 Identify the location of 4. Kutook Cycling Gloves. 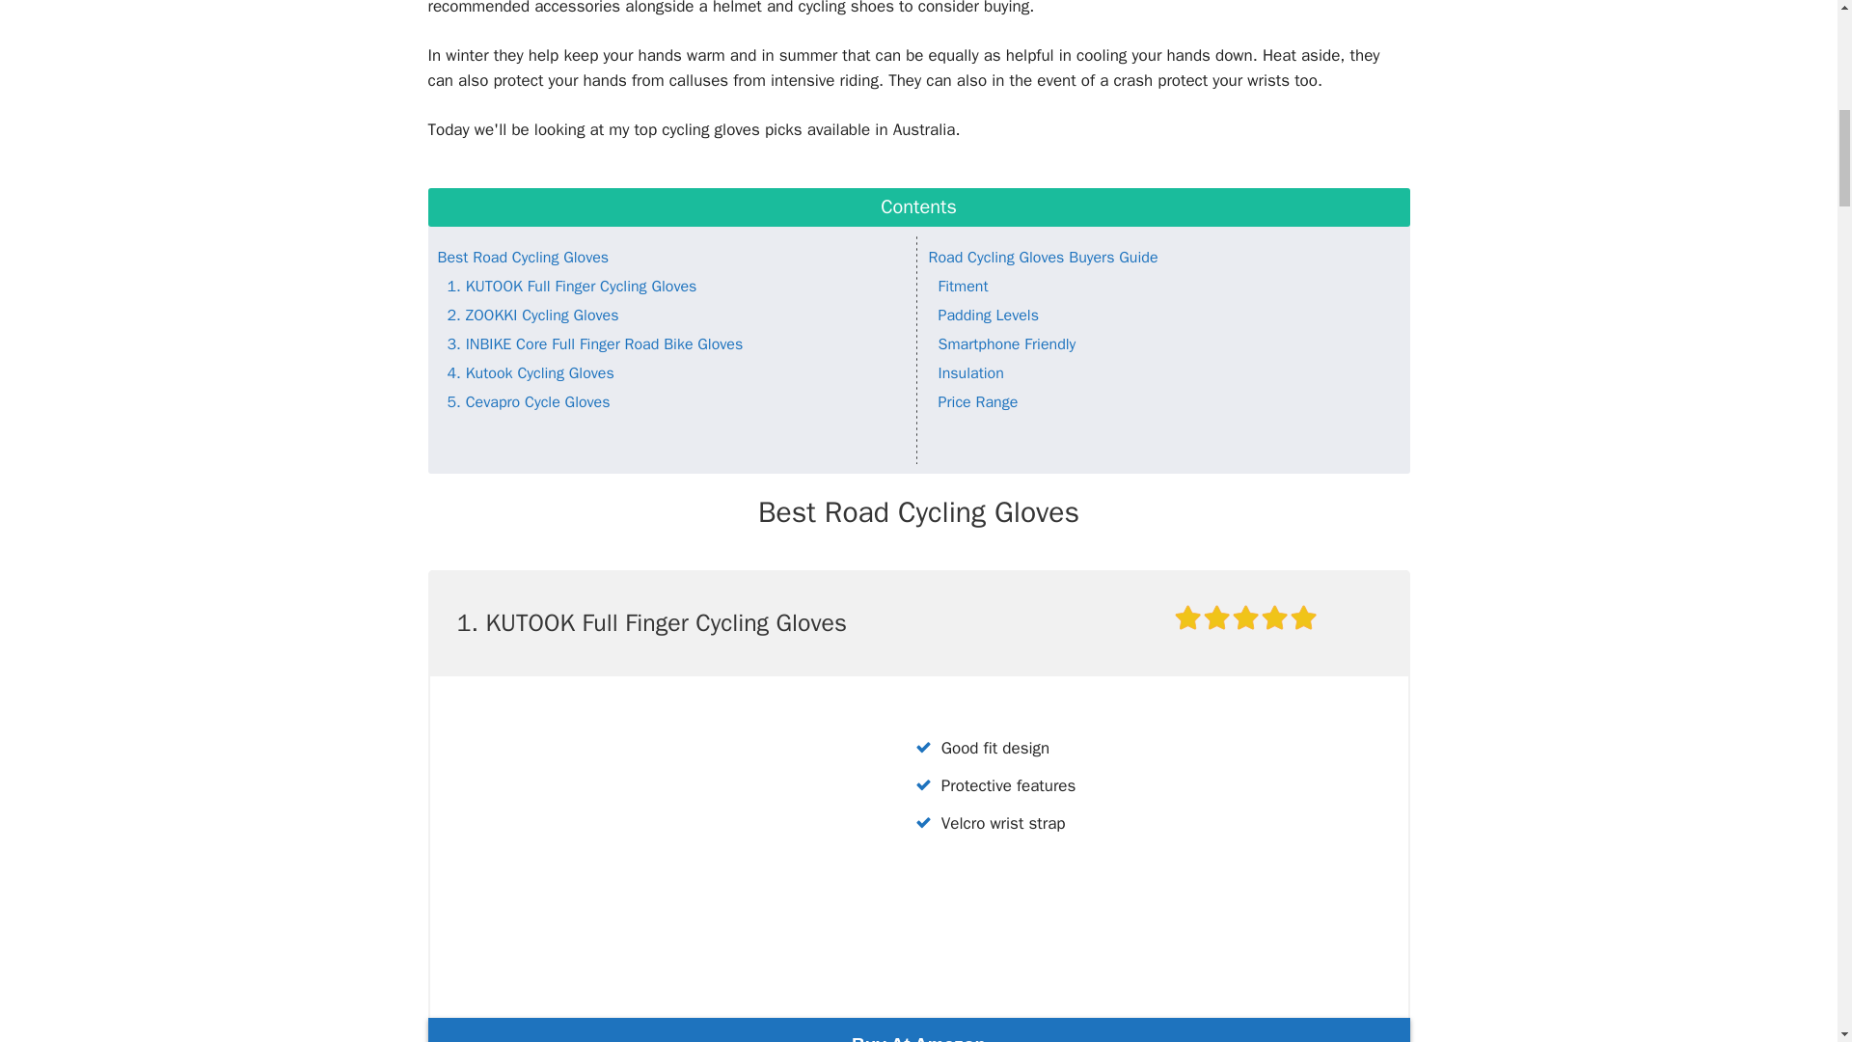
(531, 372).